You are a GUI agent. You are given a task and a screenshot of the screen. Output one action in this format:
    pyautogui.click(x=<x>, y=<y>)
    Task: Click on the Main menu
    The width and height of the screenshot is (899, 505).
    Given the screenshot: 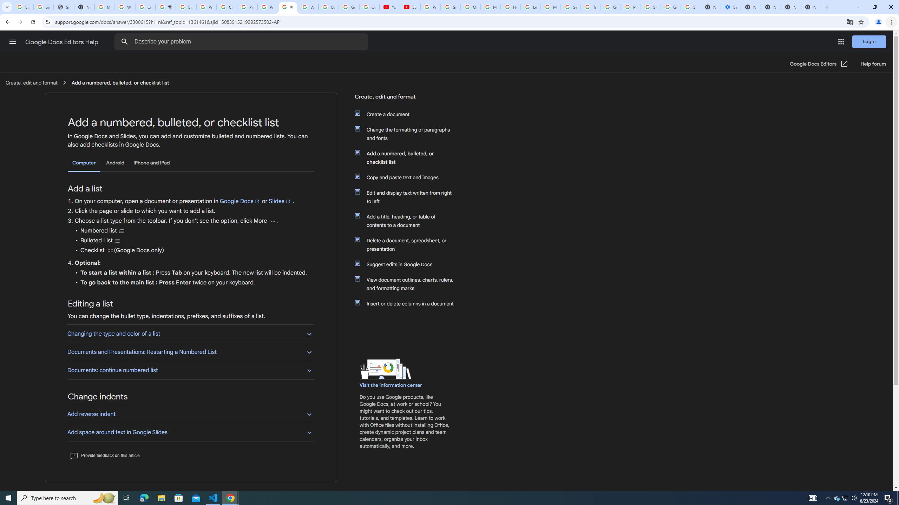 What is the action you would take?
    pyautogui.click(x=12, y=41)
    